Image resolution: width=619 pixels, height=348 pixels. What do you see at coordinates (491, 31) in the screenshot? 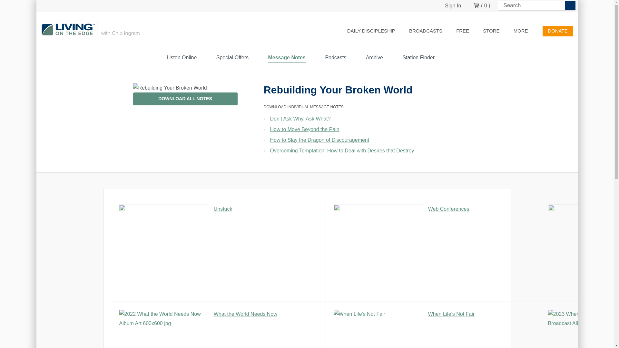
I see `STORE` at bounding box center [491, 31].